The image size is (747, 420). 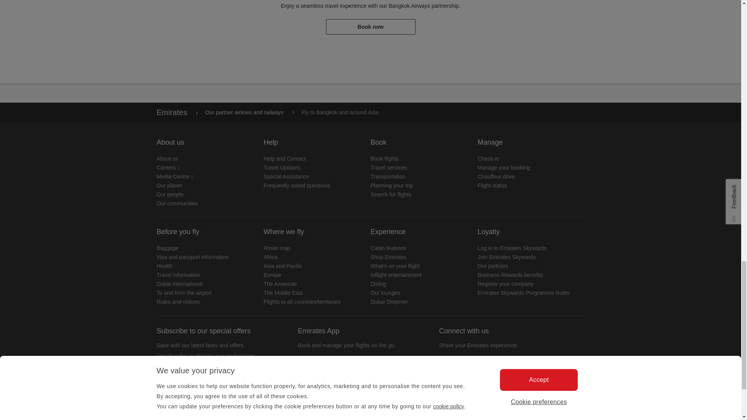 What do you see at coordinates (345, 417) in the screenshot?
I see `Apex five star rating 2021` at bounding box center [345, 417].